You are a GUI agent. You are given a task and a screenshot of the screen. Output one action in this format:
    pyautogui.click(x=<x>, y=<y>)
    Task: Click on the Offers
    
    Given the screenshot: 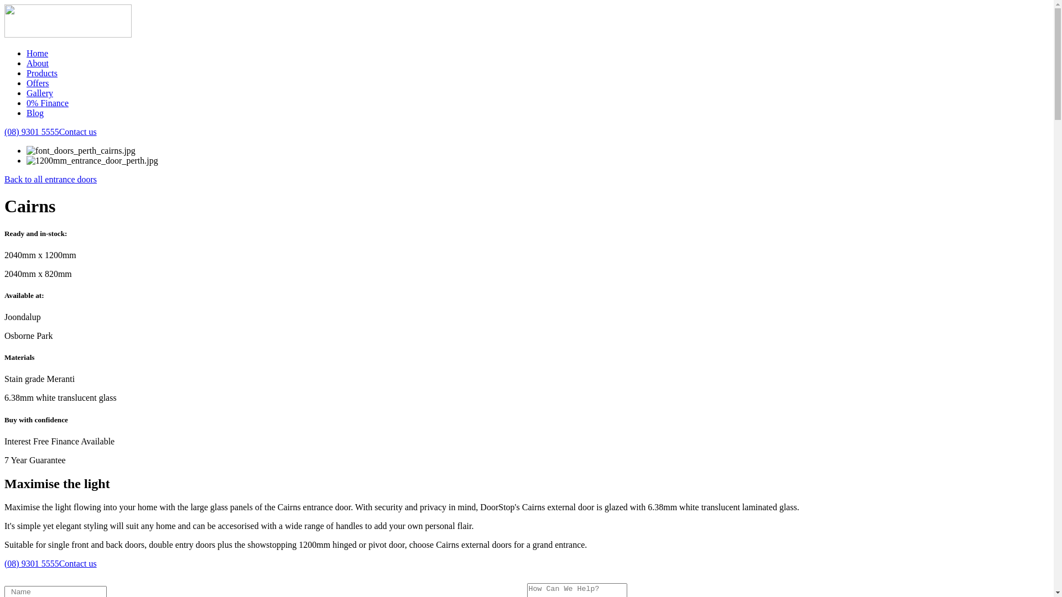 What is the action you would take?
    pyautogui.click(x=38, y=83)
    